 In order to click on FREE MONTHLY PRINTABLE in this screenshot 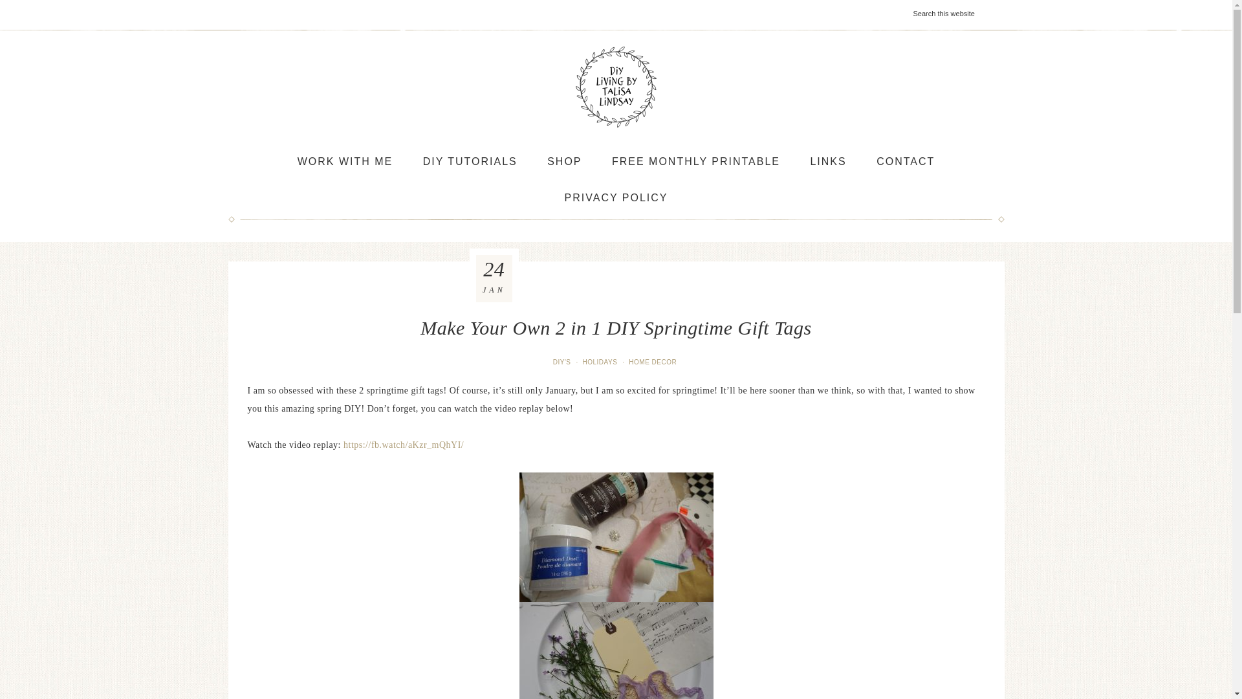, I will do `click(696, 162)`.